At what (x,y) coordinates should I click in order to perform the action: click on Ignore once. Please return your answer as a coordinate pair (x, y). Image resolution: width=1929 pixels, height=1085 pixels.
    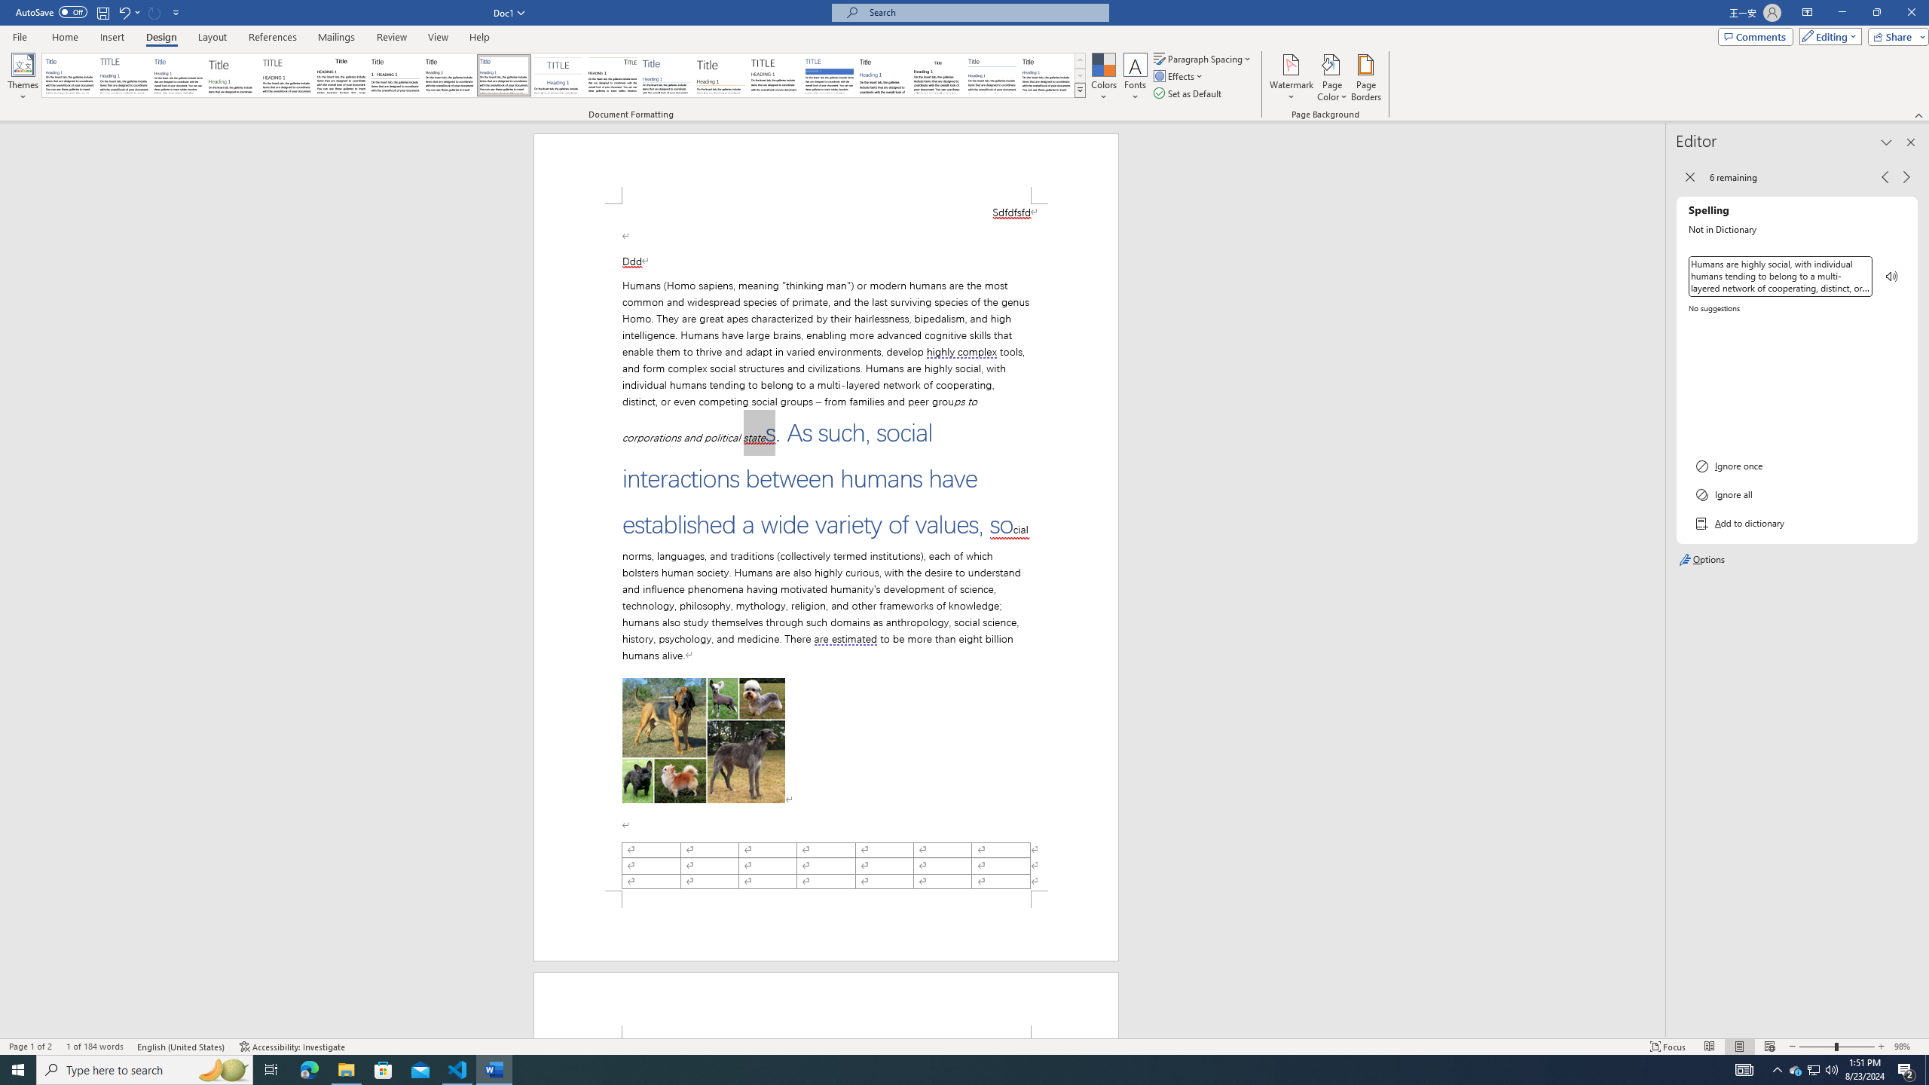
    Looking at the image, I should click on (1796, 466).